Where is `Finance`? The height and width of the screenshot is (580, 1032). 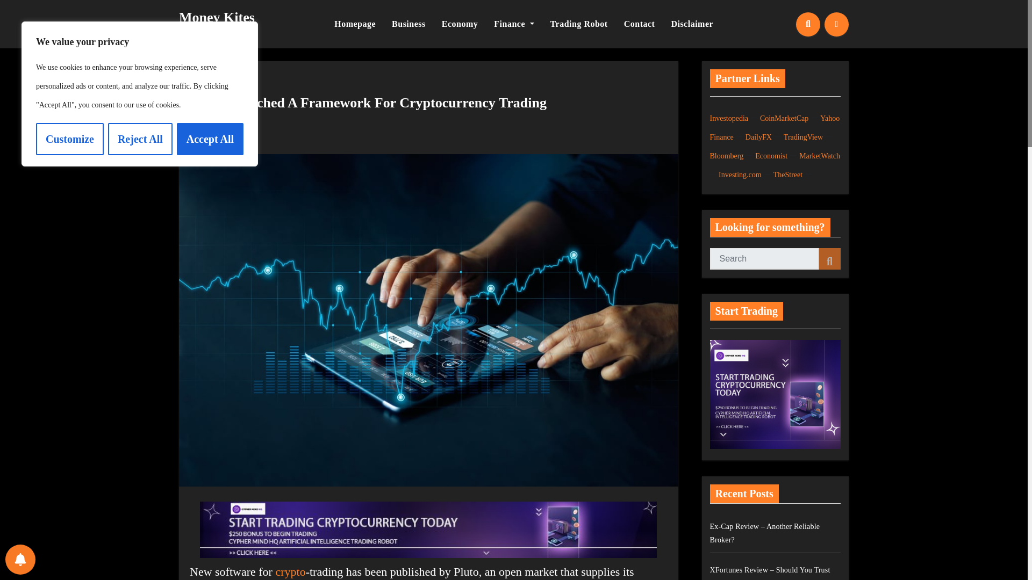 Finance is located at coordinates (514, 24).